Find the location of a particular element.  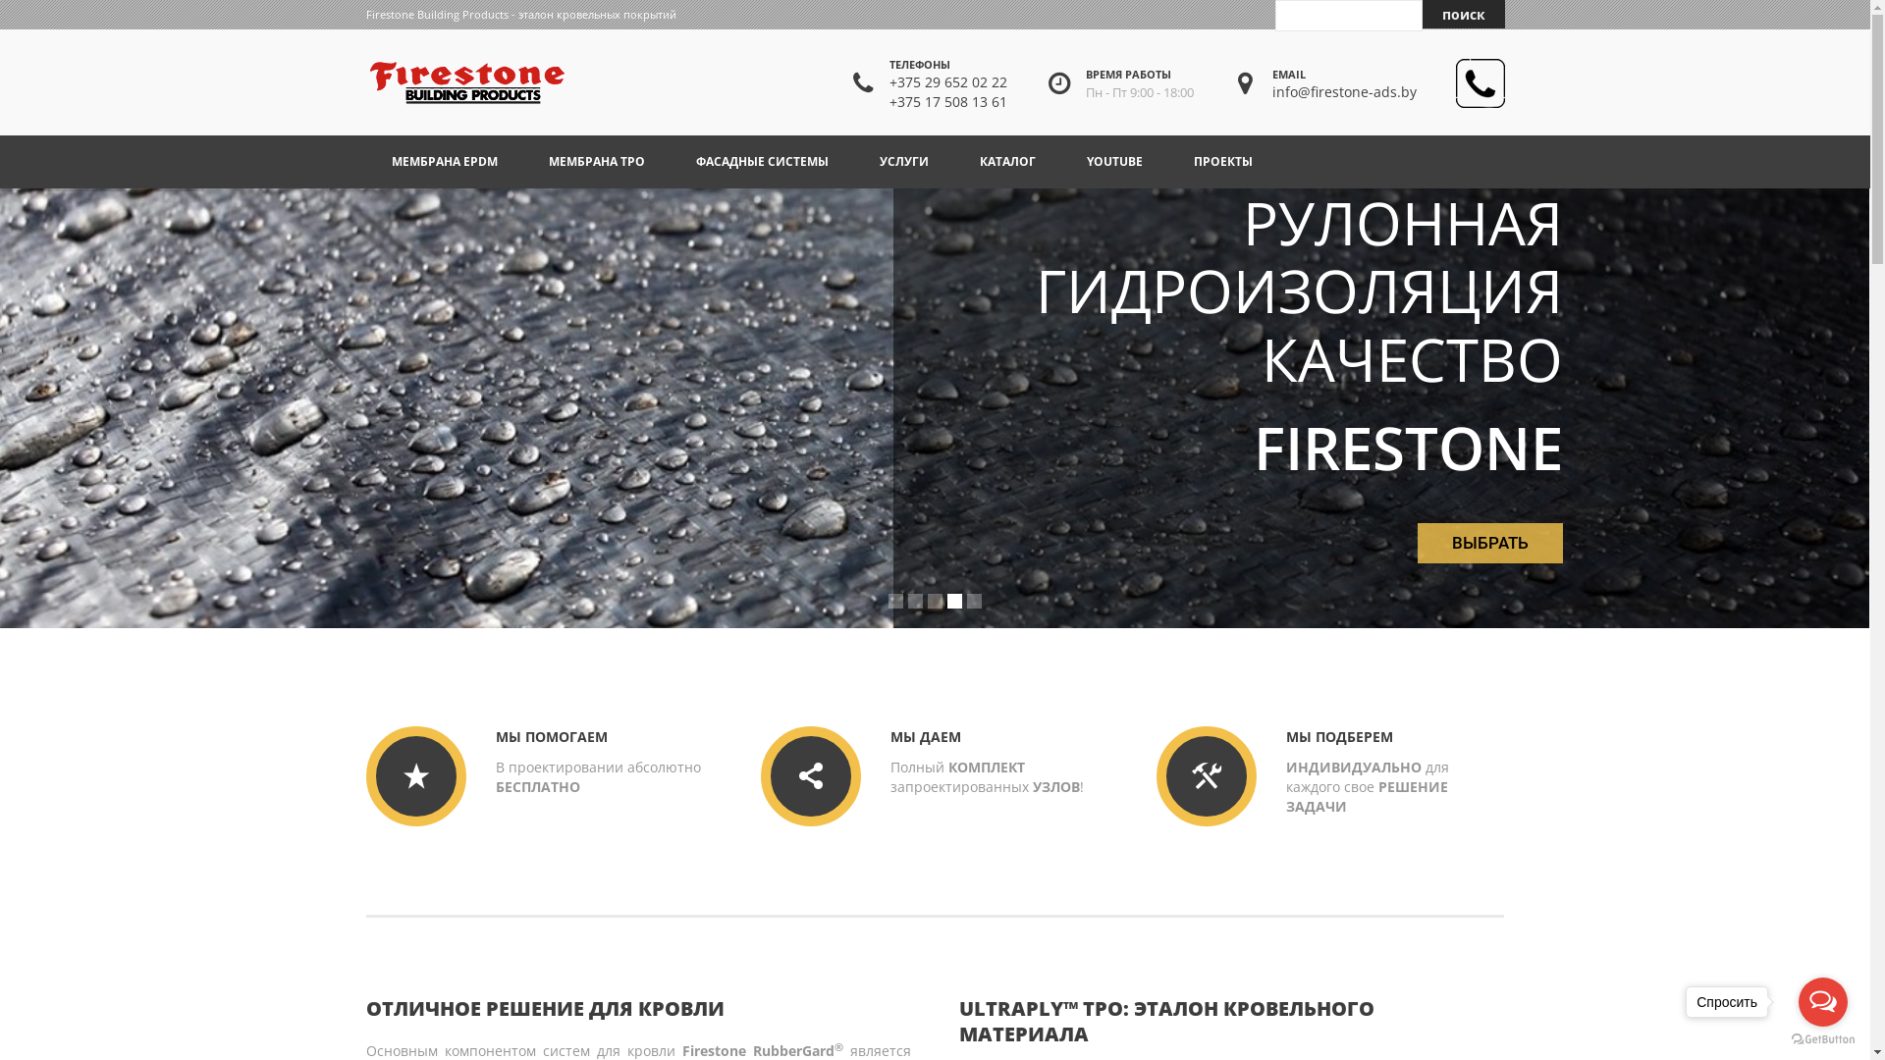

info@firestone-ads.by is located at coordinates (1345, 92).